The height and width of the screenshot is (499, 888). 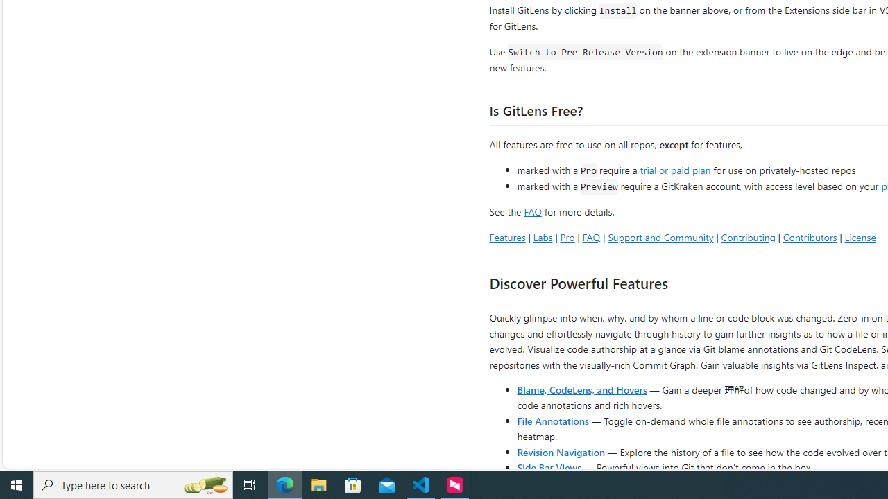 What do you see at coordinates (660, 237) in the screenshot?
I see `Support and Community` at bounding box center [660, 237].